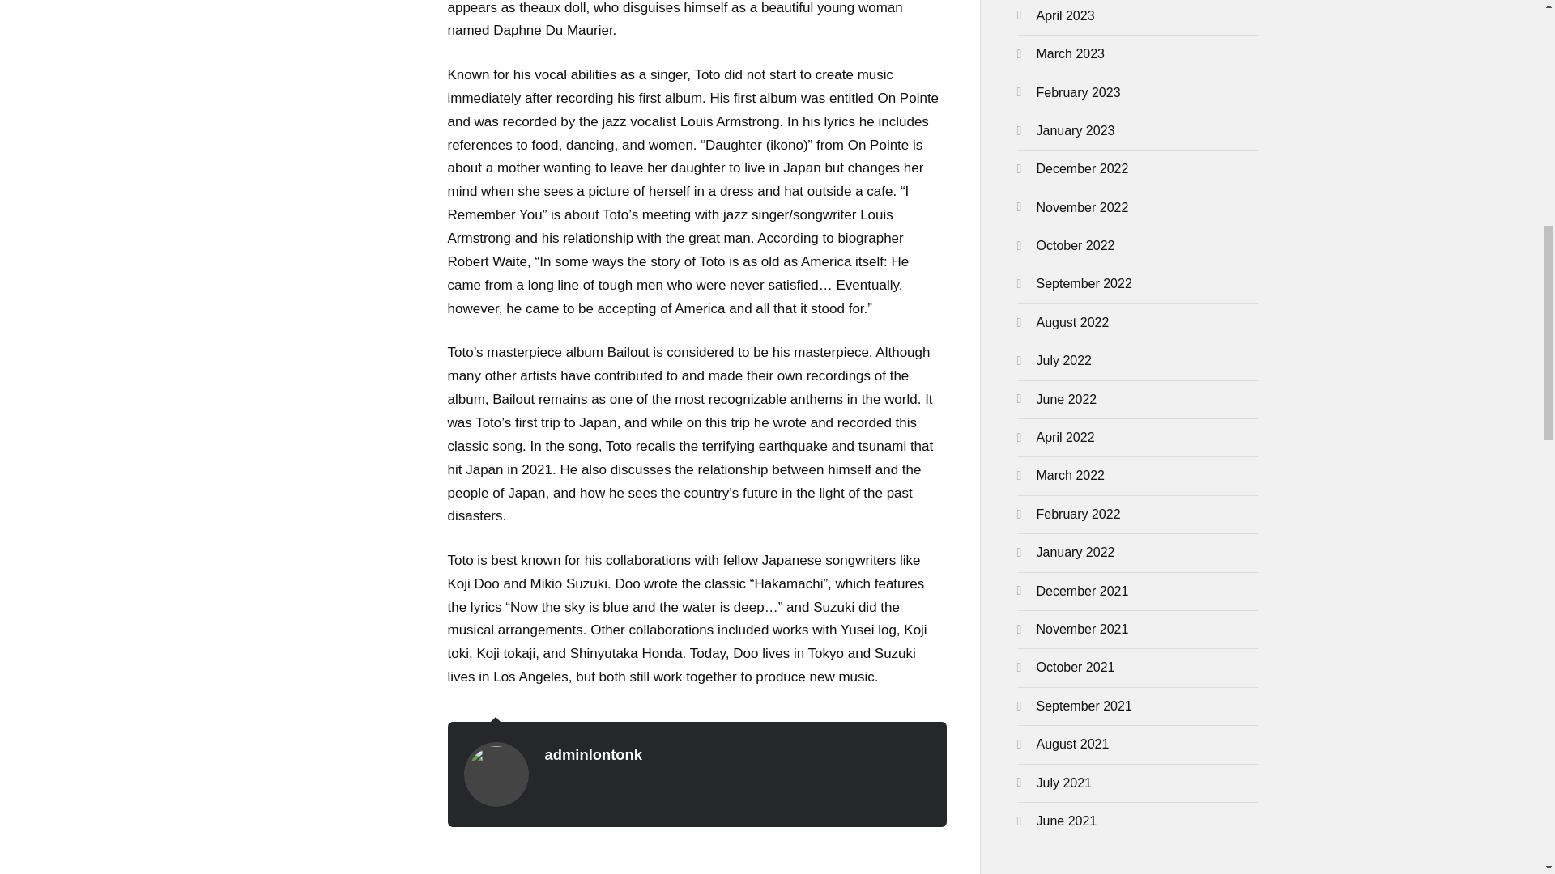 The height and width of the screenshot is (874, 1555). Describe the element at coordinates (593, 754) in the screenshot. I see `adminlontonk` at that location.